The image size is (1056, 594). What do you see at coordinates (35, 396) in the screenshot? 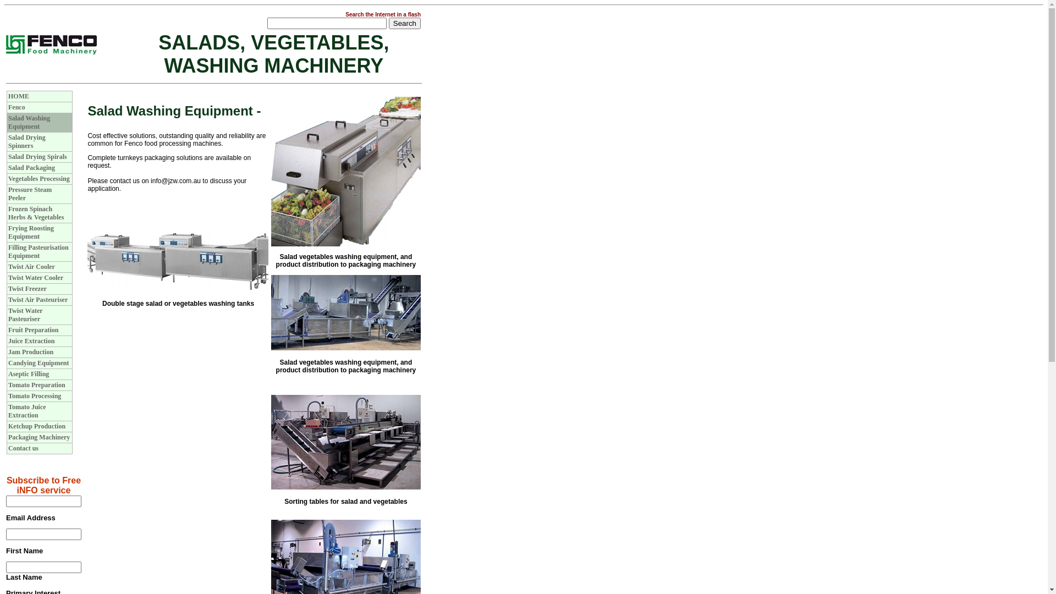
I see `Tomato Processing` at bounding box center [35, 396].